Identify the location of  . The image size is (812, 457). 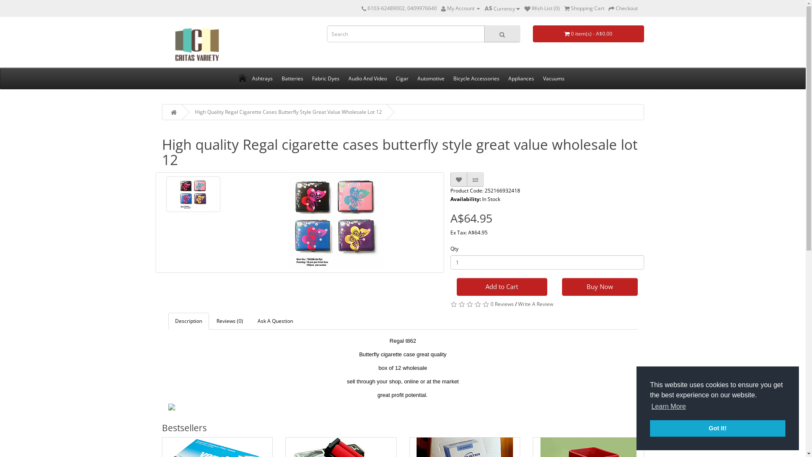
(243, 79).